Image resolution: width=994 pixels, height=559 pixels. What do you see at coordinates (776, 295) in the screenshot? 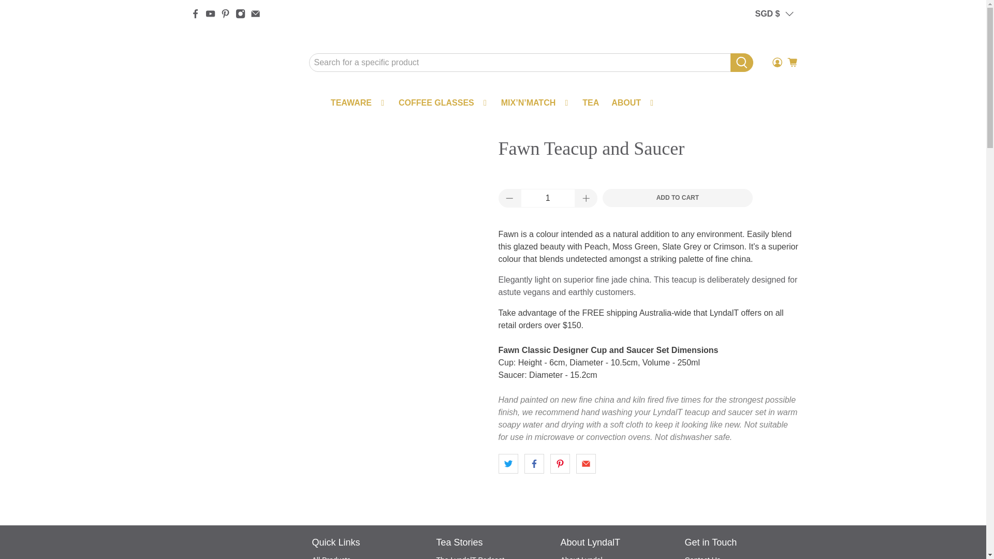
I see `BND` at bounding box center [776, 295].